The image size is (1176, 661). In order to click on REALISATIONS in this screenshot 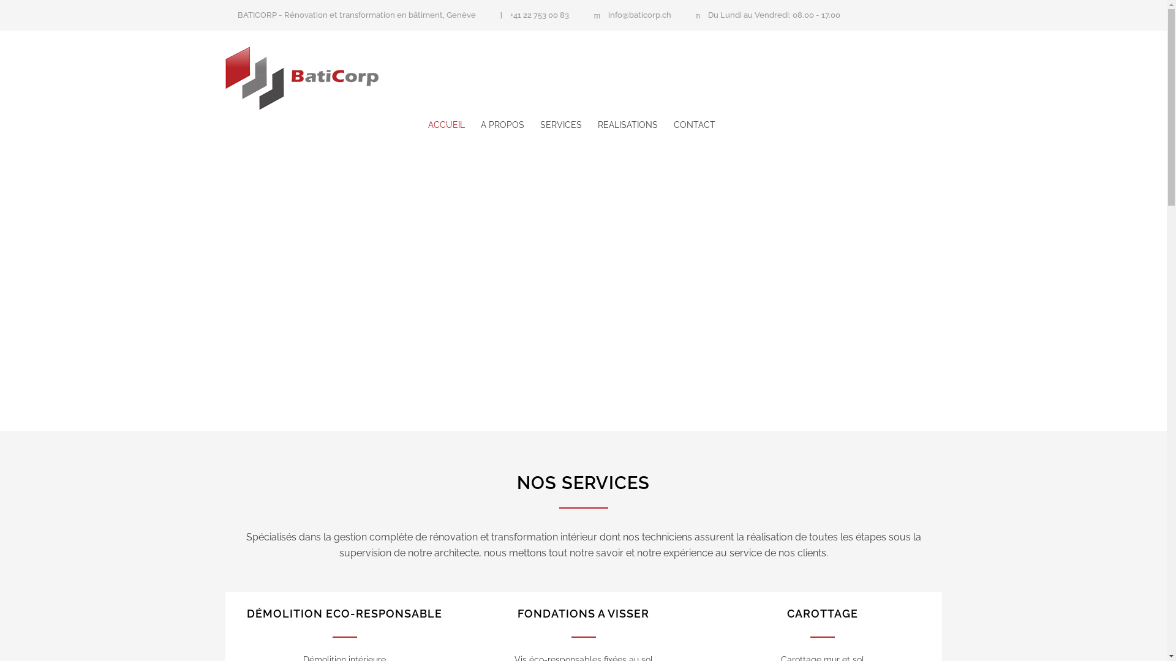, I will do `click(620, 125)`.